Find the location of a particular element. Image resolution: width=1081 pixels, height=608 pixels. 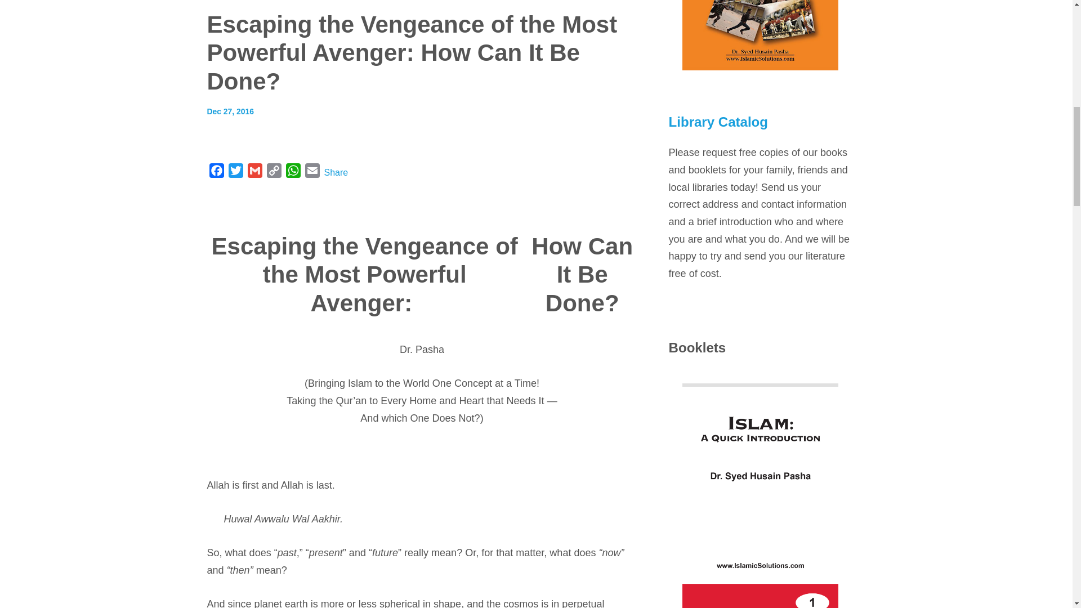

Copy Link is located at coordinates (274, 173).